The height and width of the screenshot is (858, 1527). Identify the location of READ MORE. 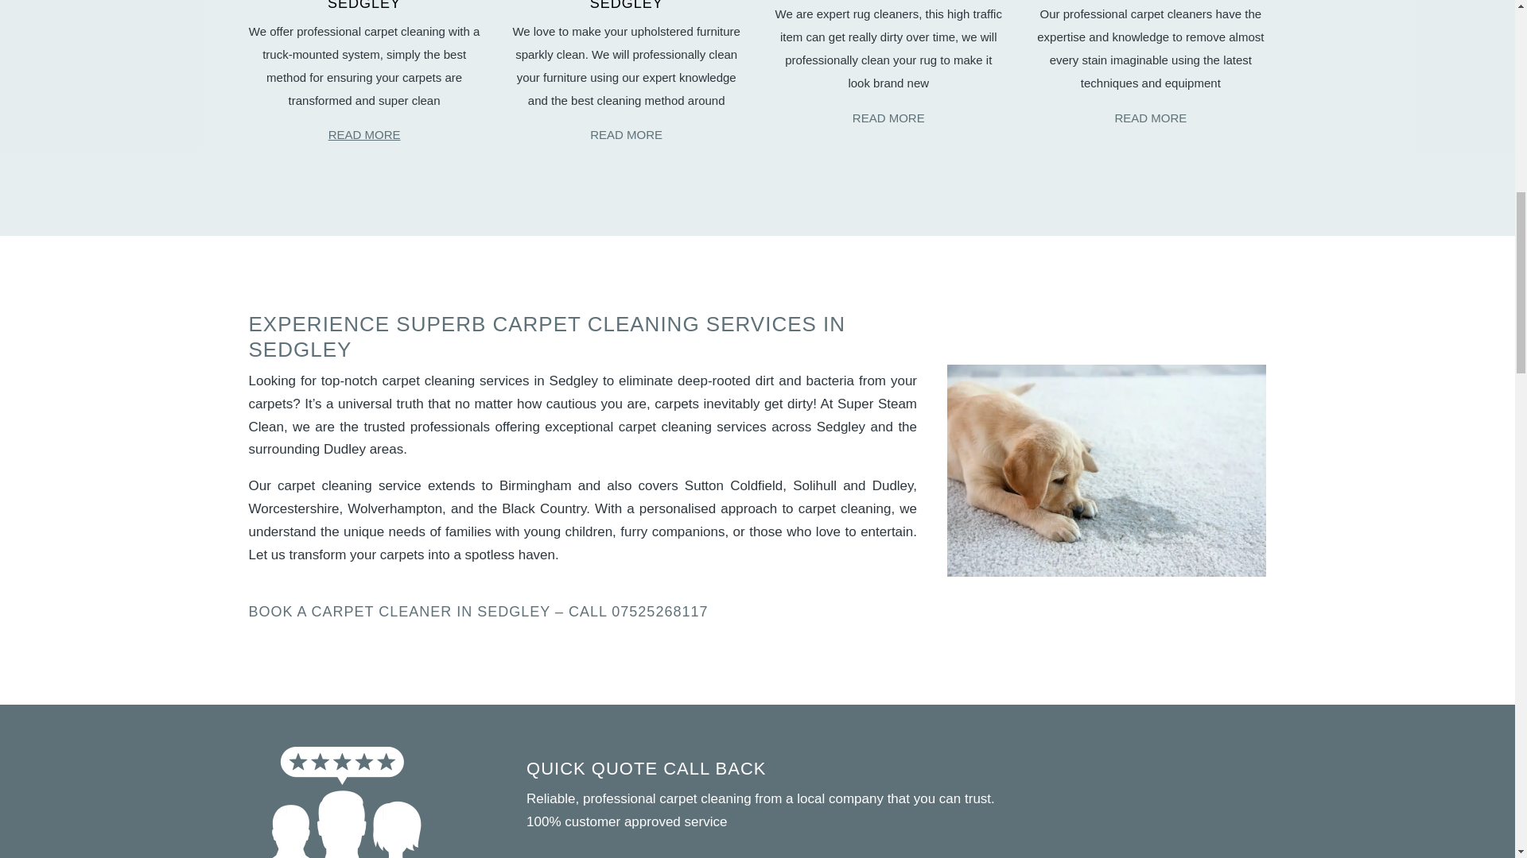
(888, 118).